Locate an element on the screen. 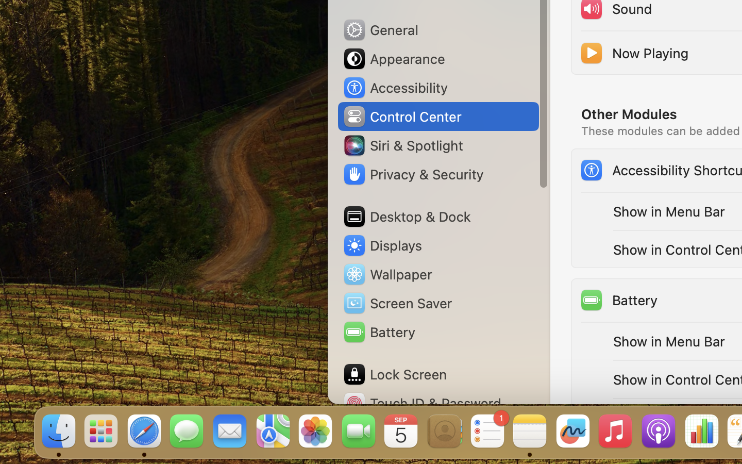 The width and height of the screenshot is (742, 464). Touch ID & Password is located at coordinates (422, 403).